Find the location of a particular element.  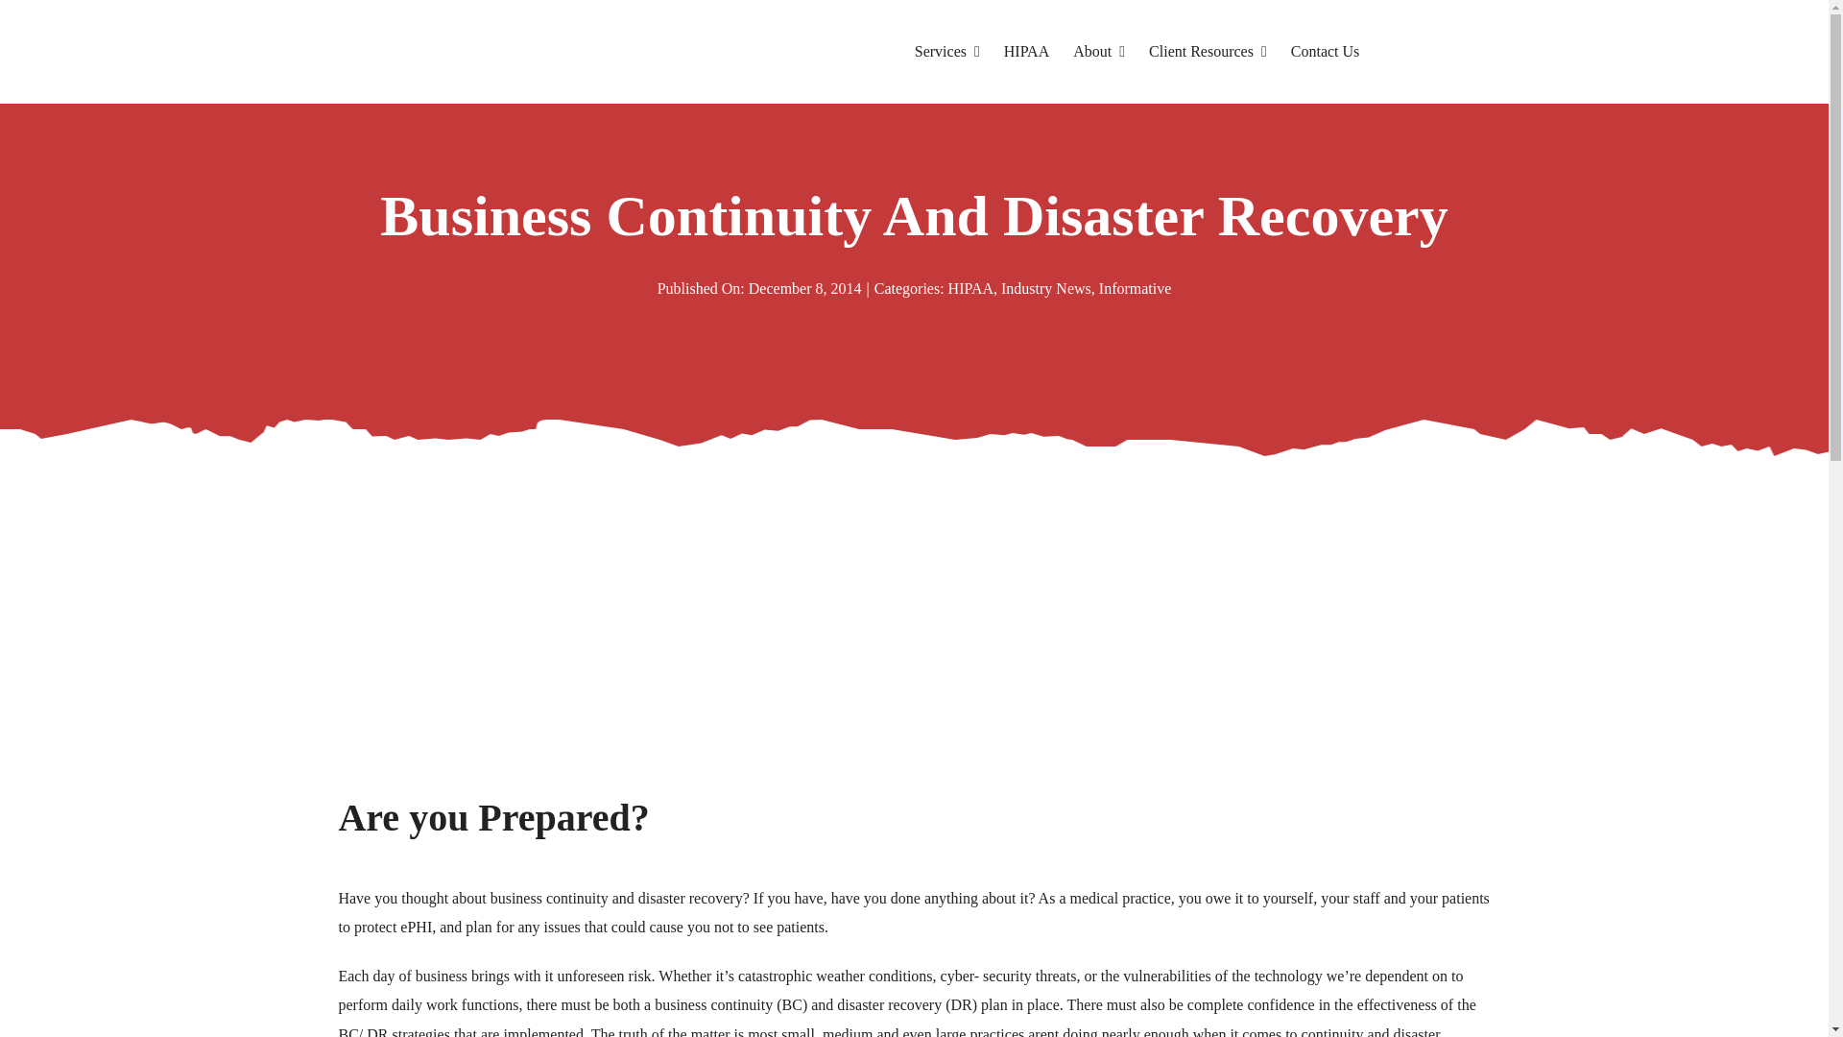

Services is located at coordinates (946, 52).